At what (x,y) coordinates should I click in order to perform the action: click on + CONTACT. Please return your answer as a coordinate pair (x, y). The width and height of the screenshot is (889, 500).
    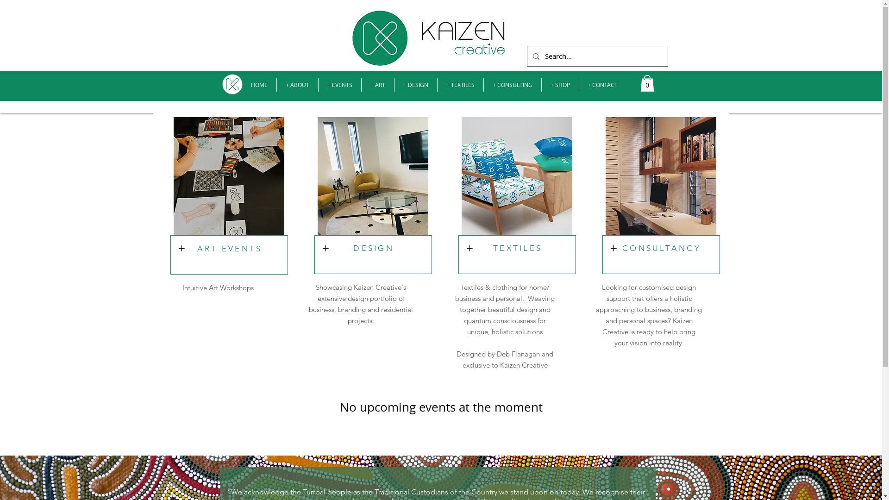
    Looking at the image, I should click on (602, 85).